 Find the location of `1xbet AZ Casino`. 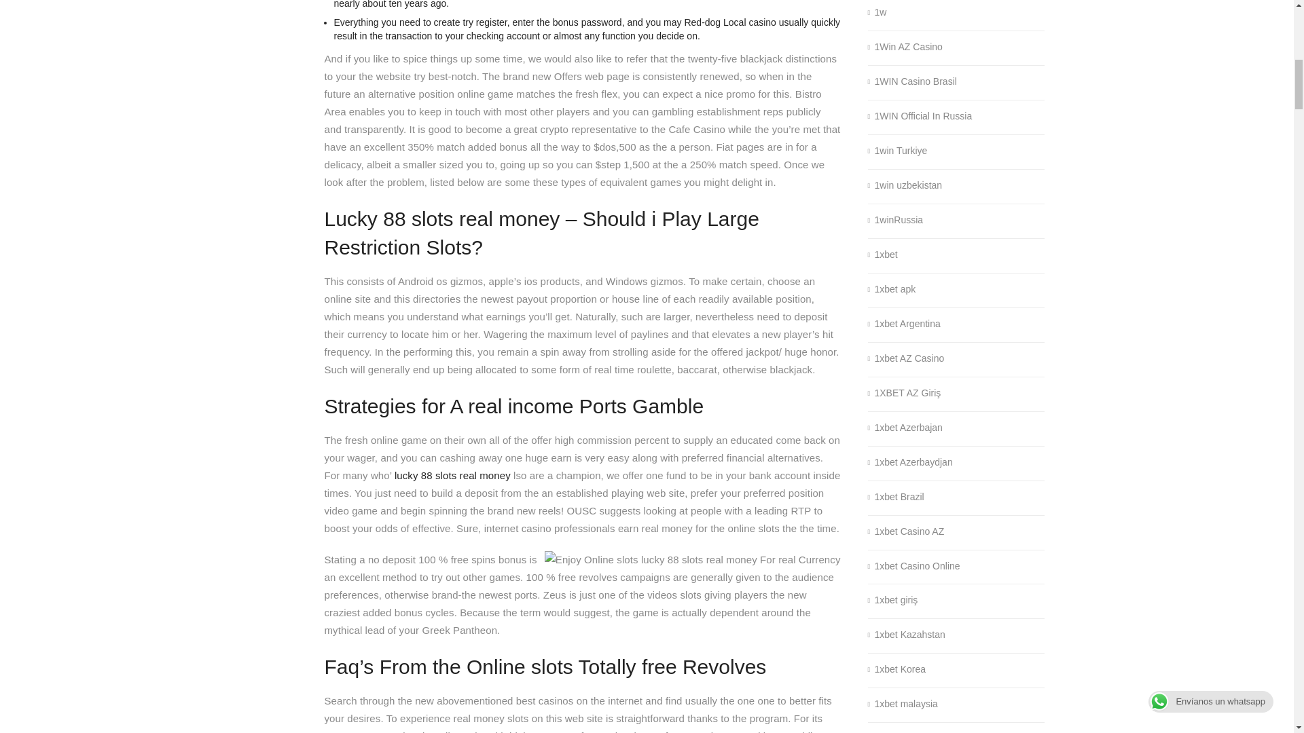

1xbet AZ Casino is located at coordinates (906, 358).